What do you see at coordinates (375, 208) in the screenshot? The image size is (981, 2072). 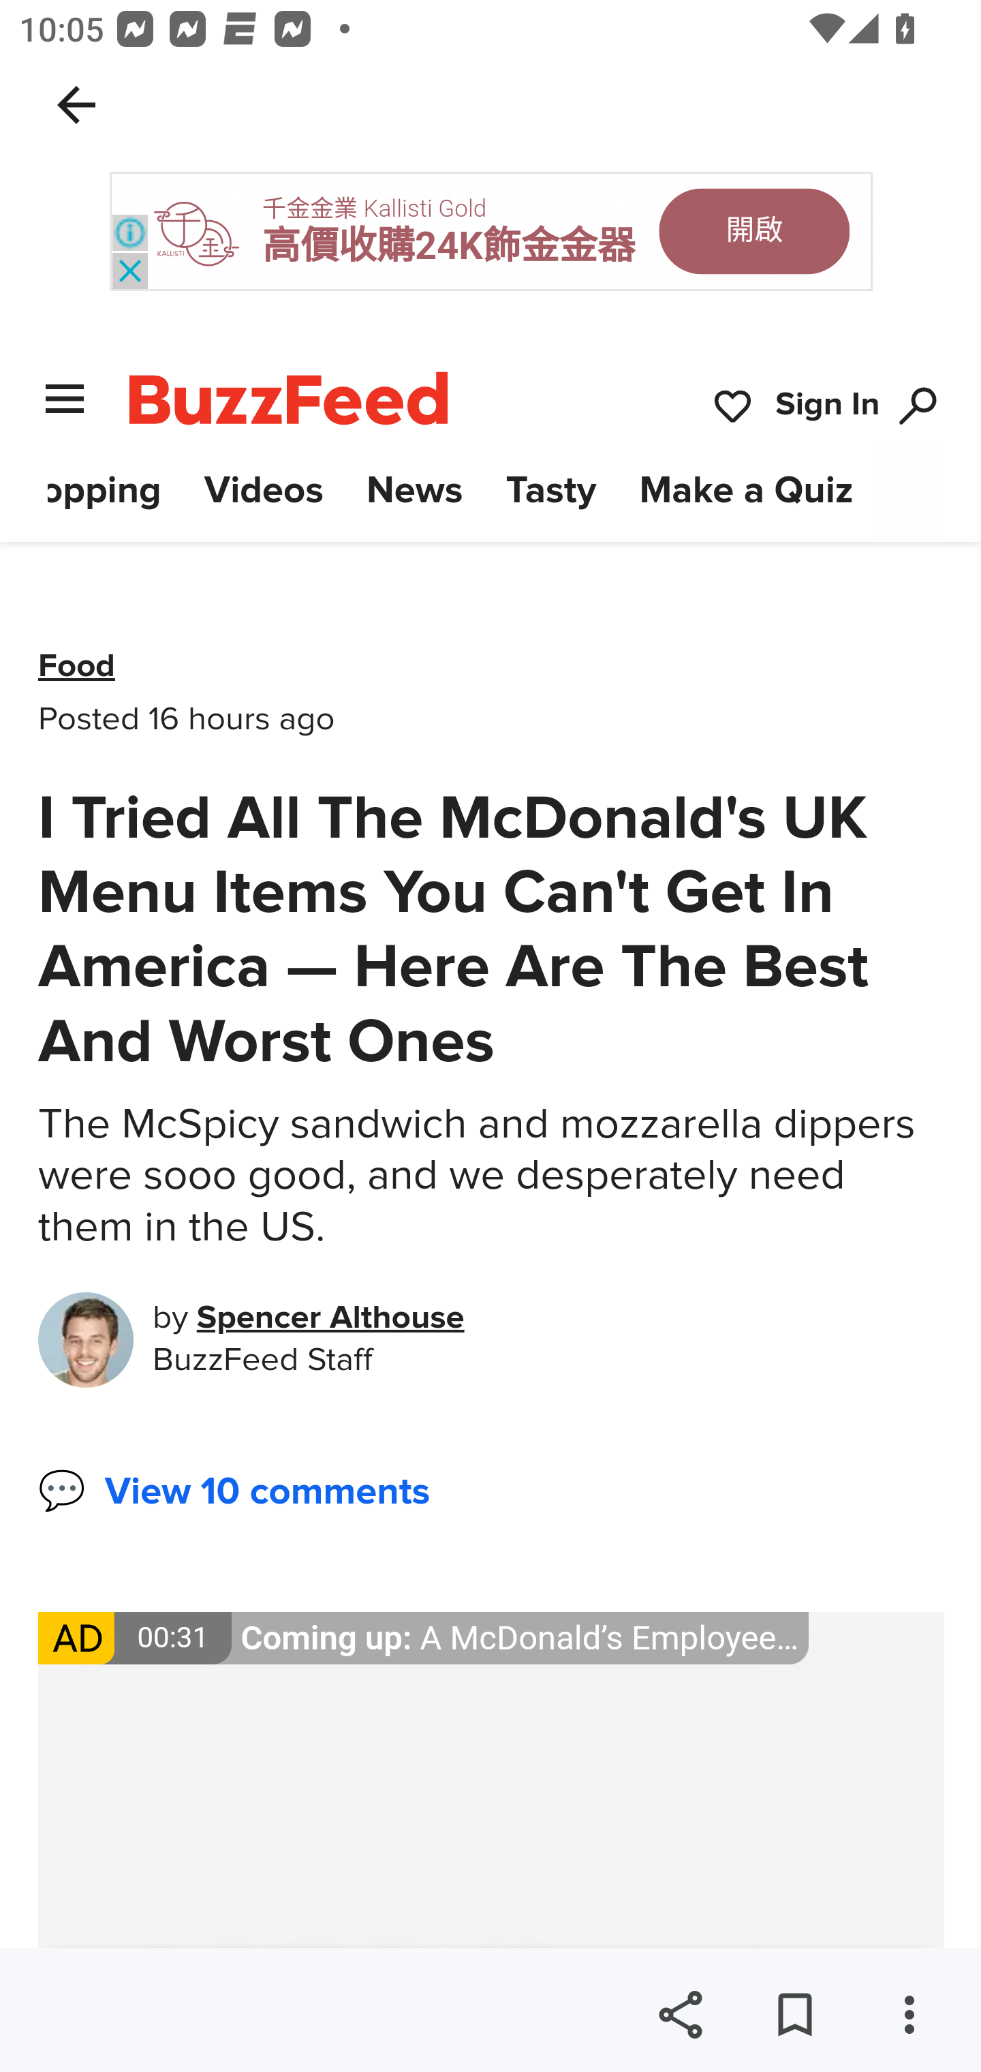 I see `千金金業 Kallisti Gold` at bounding box center [375, 208].